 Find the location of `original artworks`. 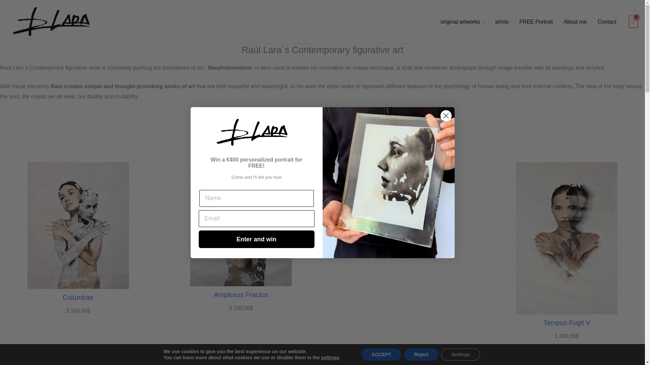

original artworks is located at coordinates (462, 22).